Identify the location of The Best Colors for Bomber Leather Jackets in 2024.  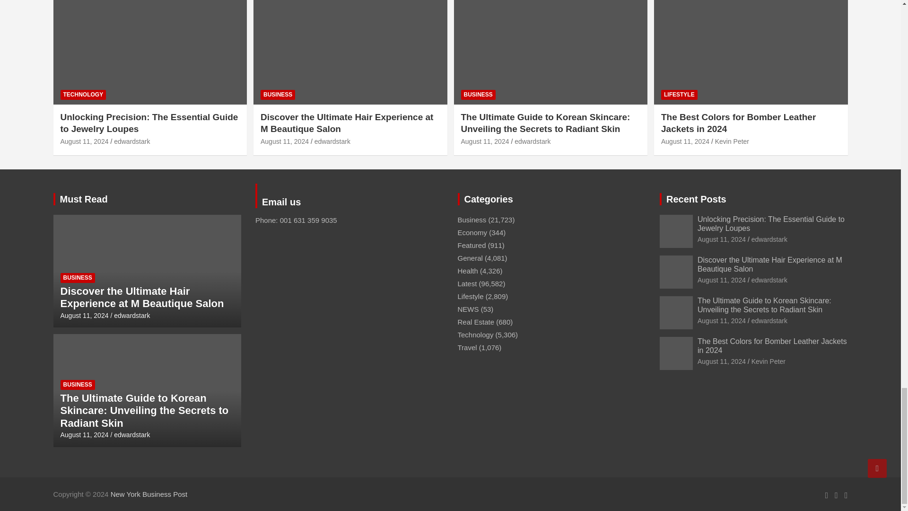
(685, 141).